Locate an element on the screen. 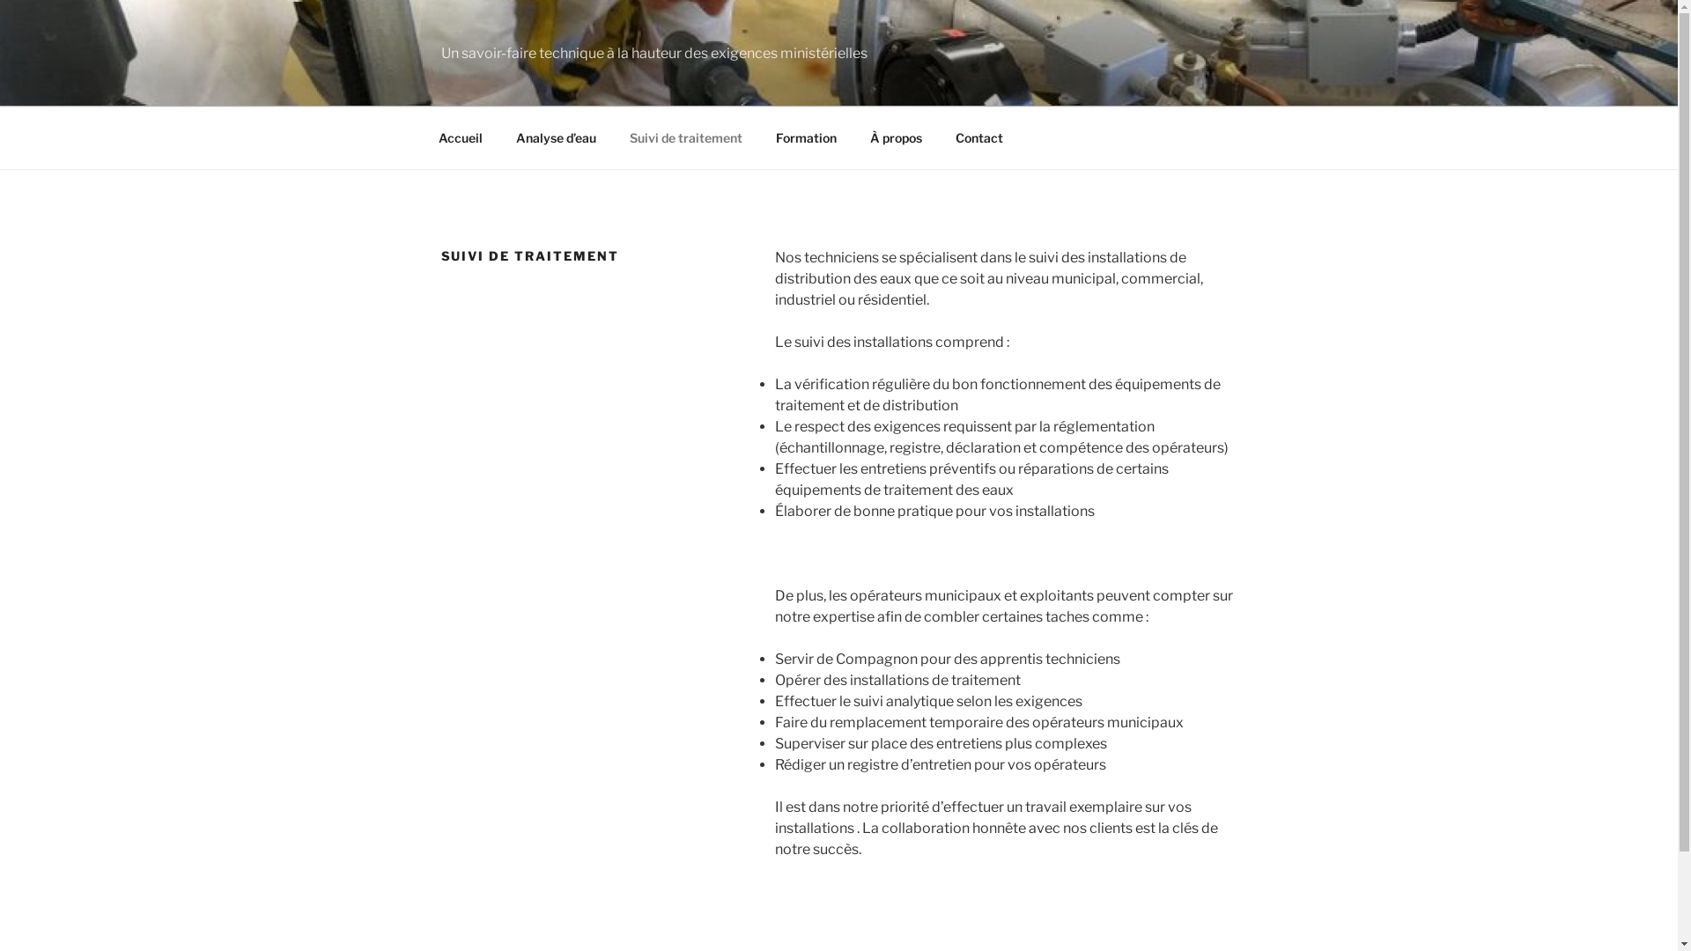  Contact is located at coordinates (979, 137).